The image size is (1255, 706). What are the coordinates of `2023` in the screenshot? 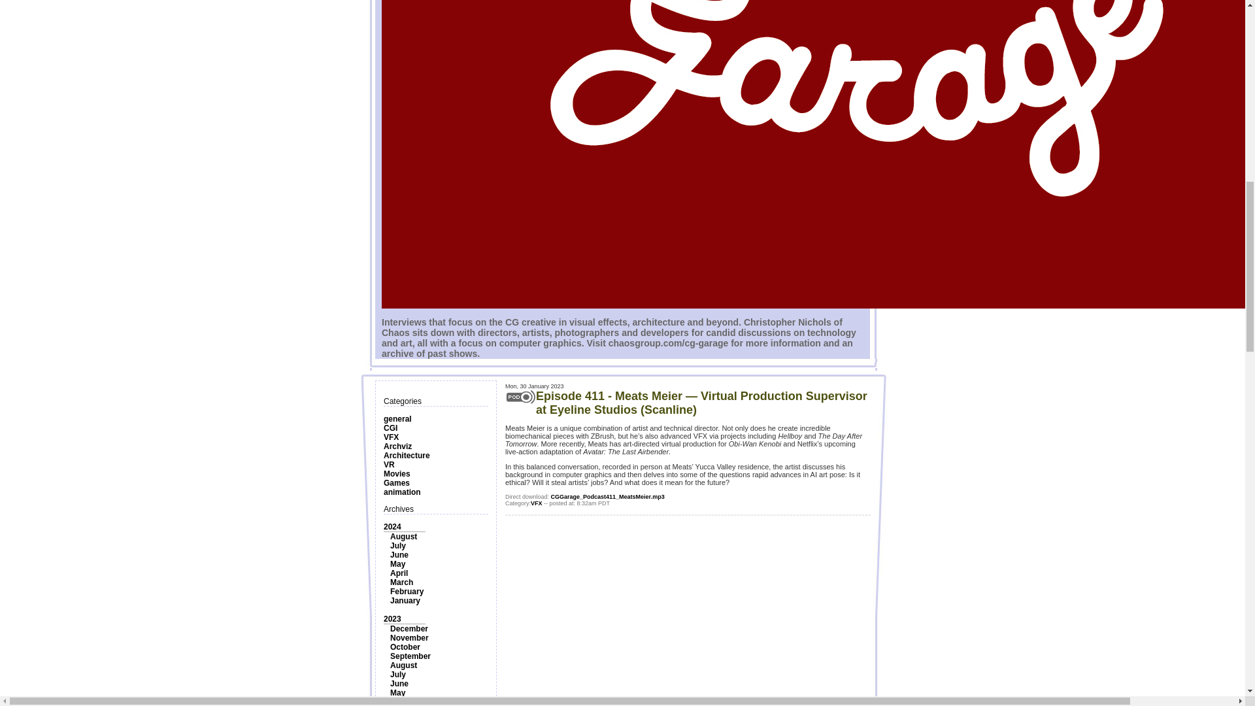 It's located at (392, 618).